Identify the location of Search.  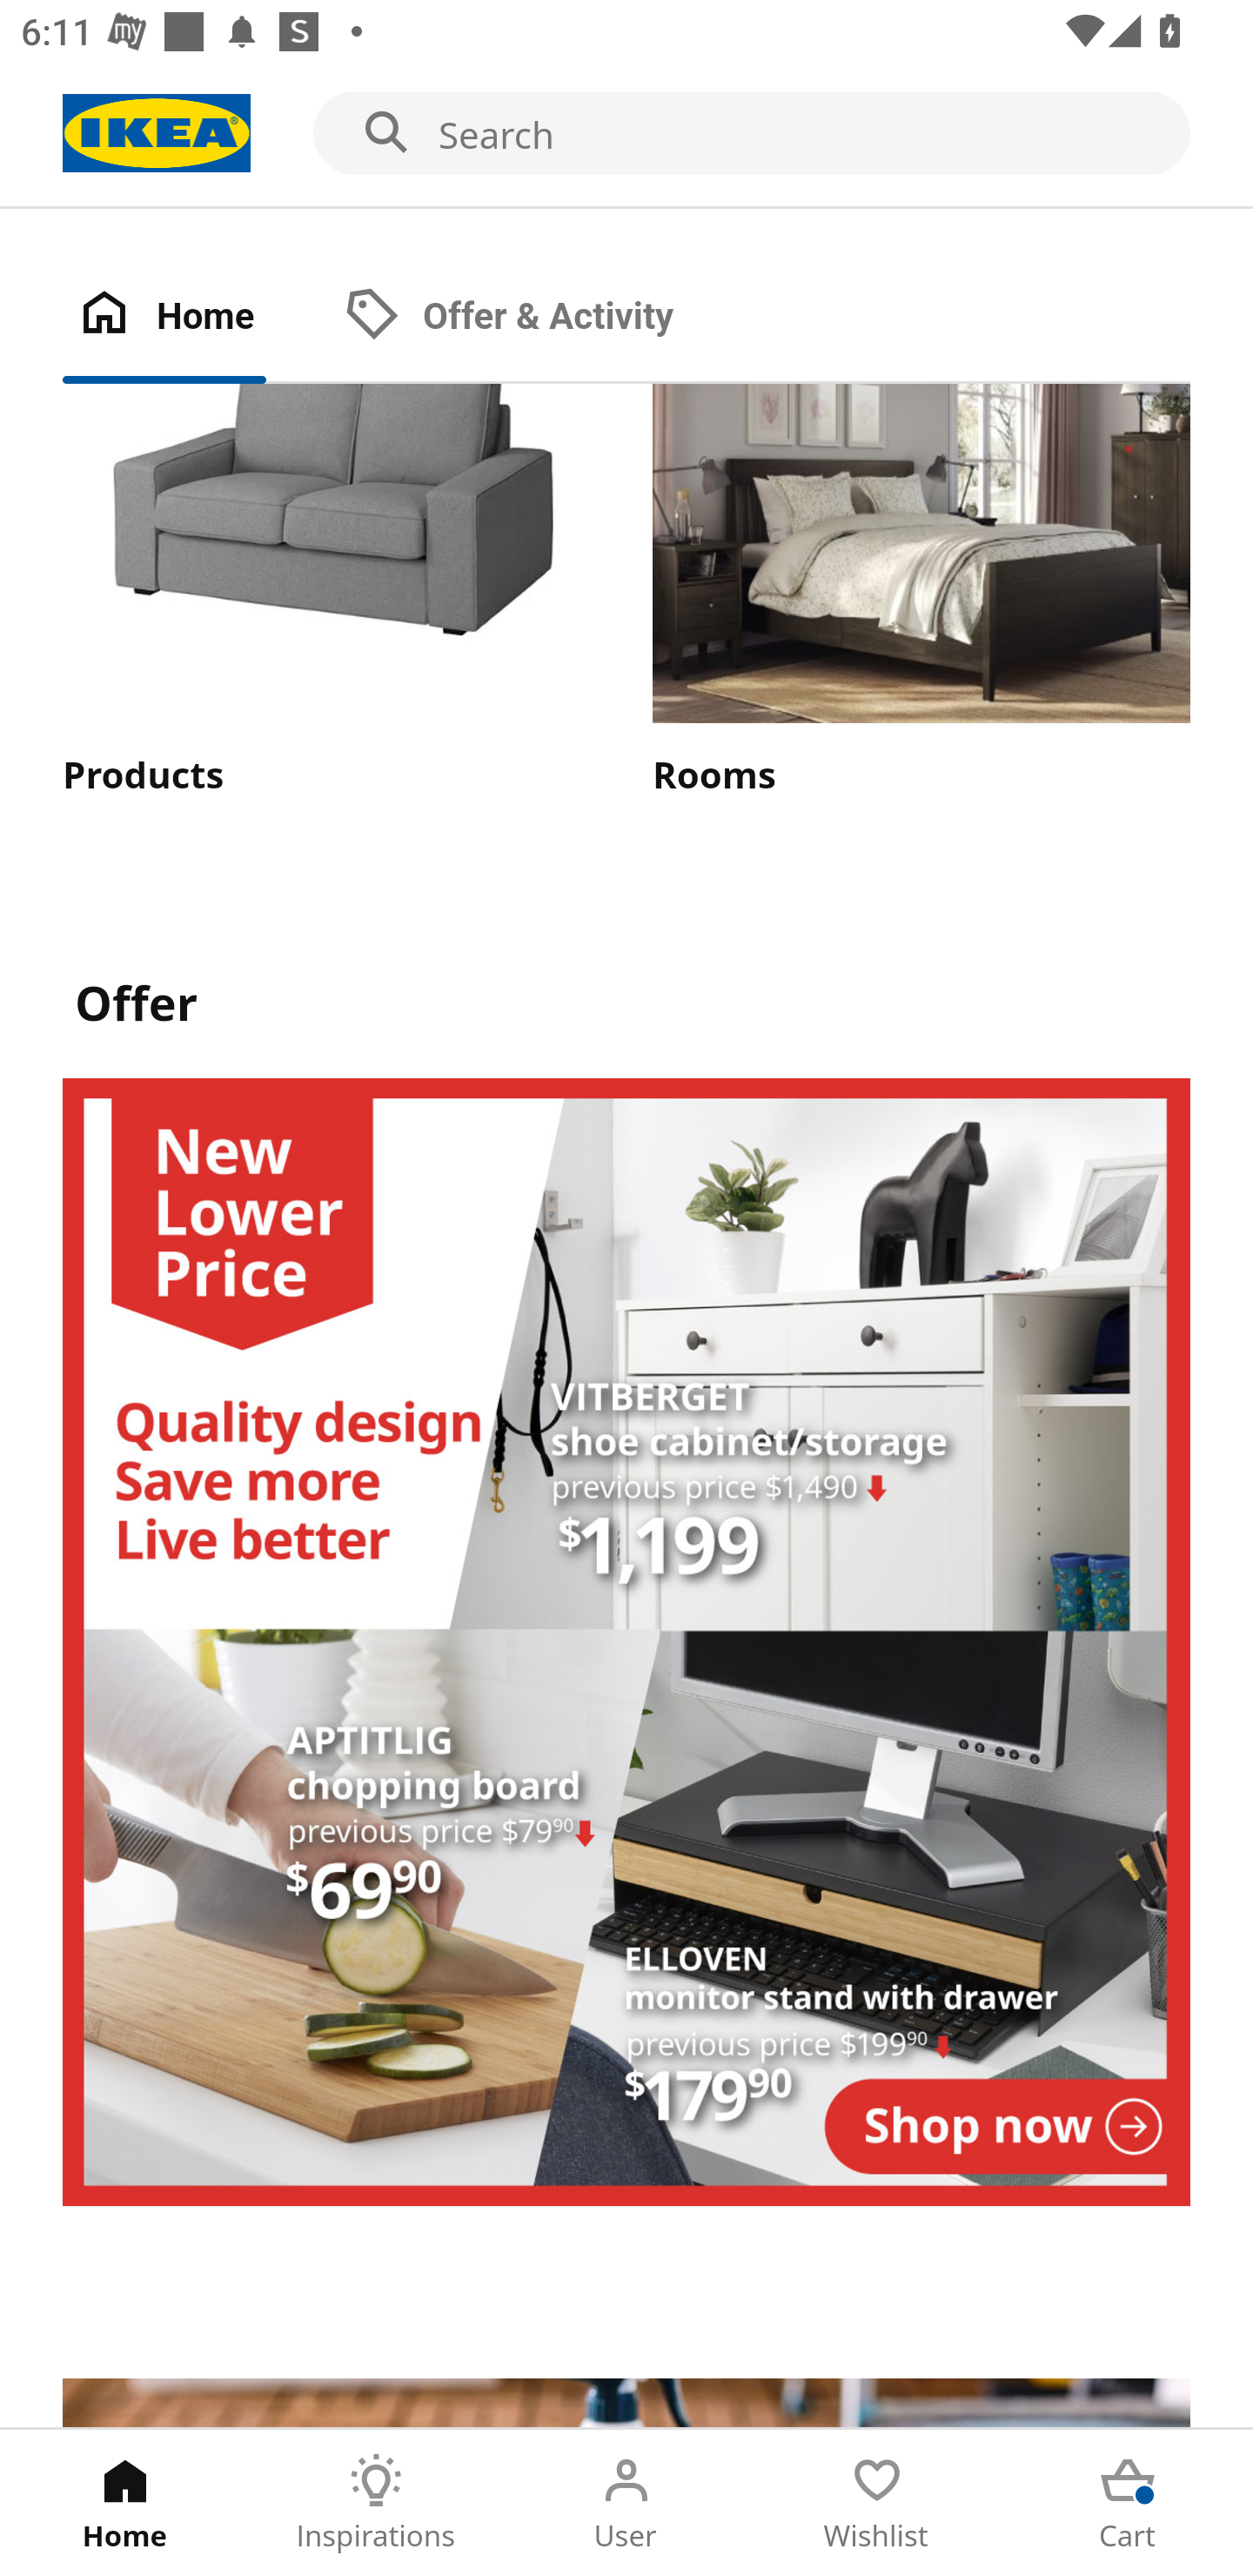
(626, 134).